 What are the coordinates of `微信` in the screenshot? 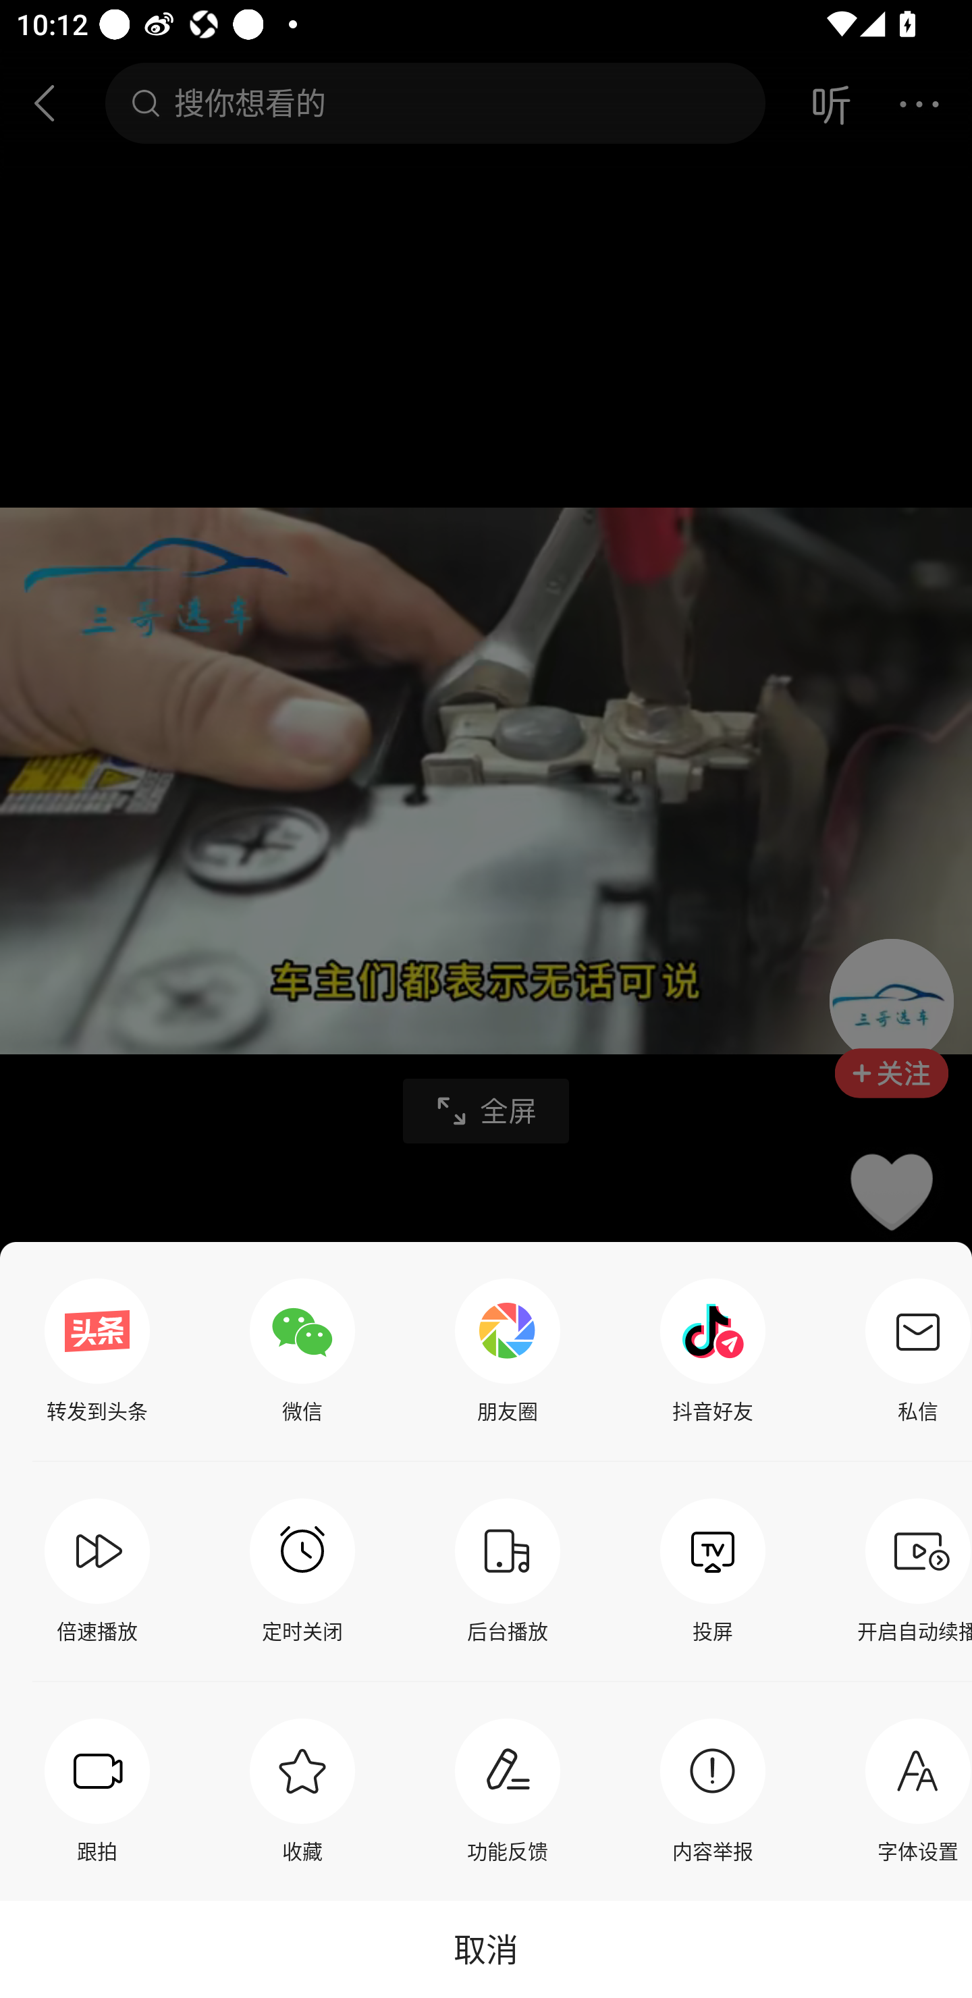 It's located at (302, 1351).